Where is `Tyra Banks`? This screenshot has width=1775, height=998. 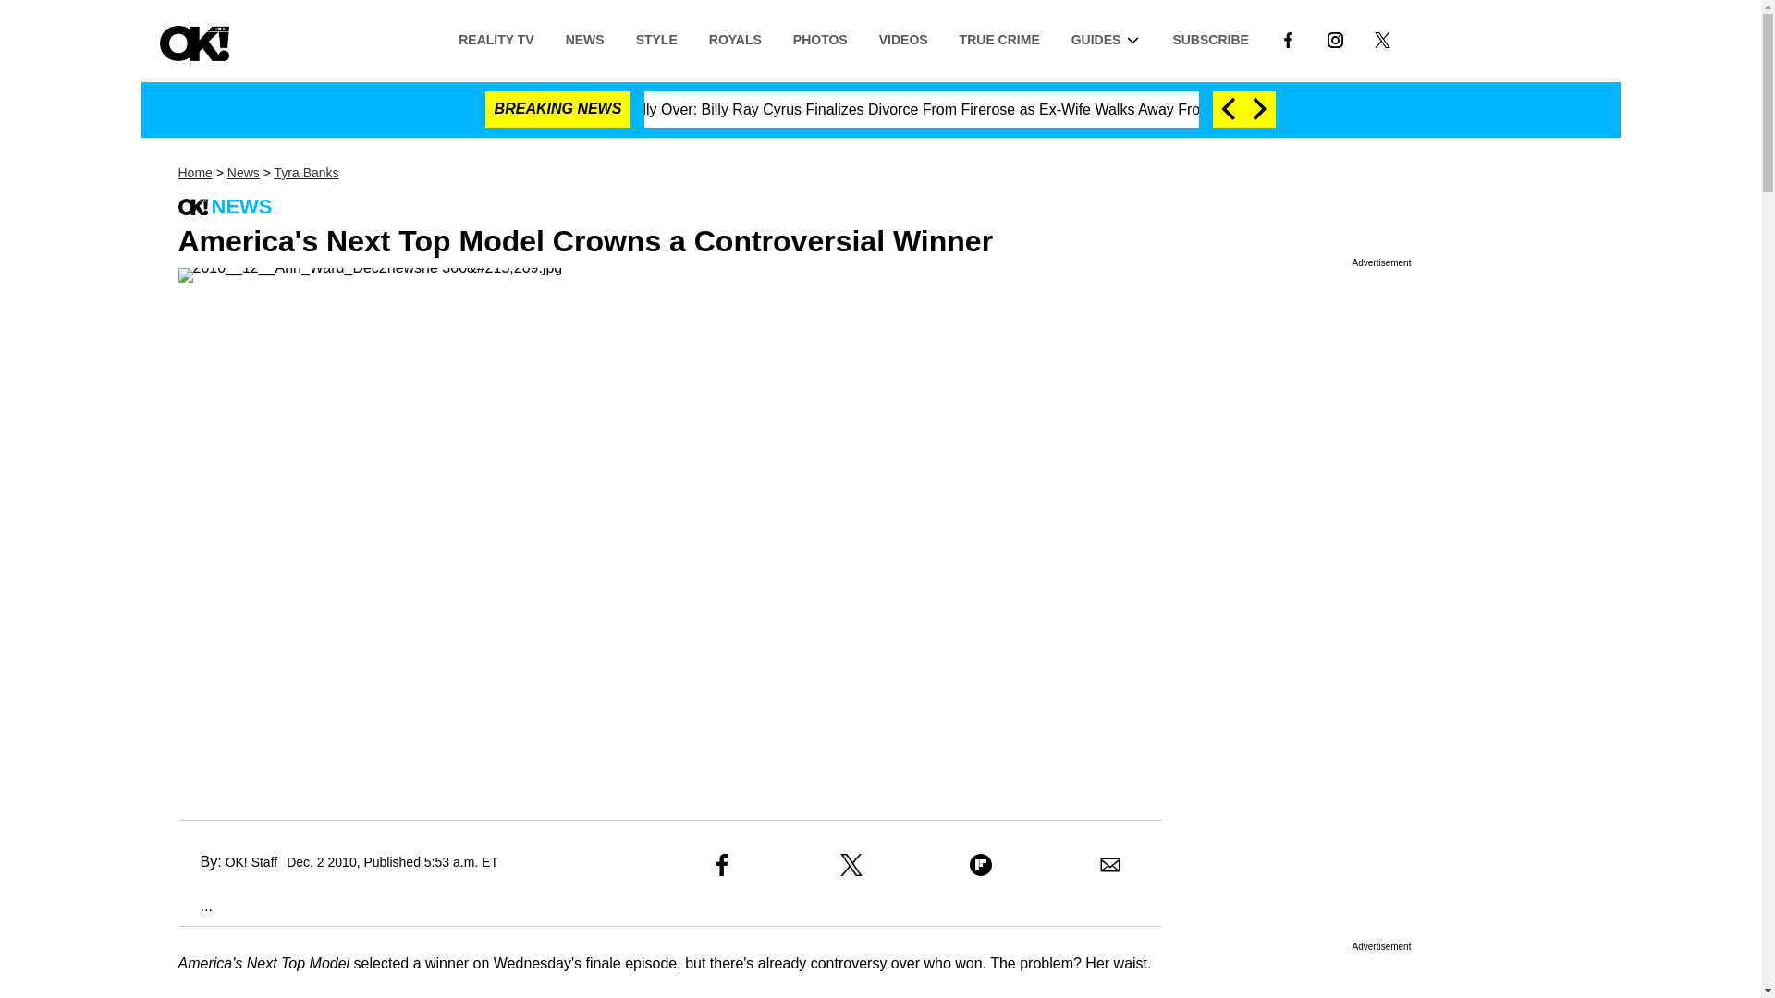 Tyra Banks is located at coordinates (307, 173).